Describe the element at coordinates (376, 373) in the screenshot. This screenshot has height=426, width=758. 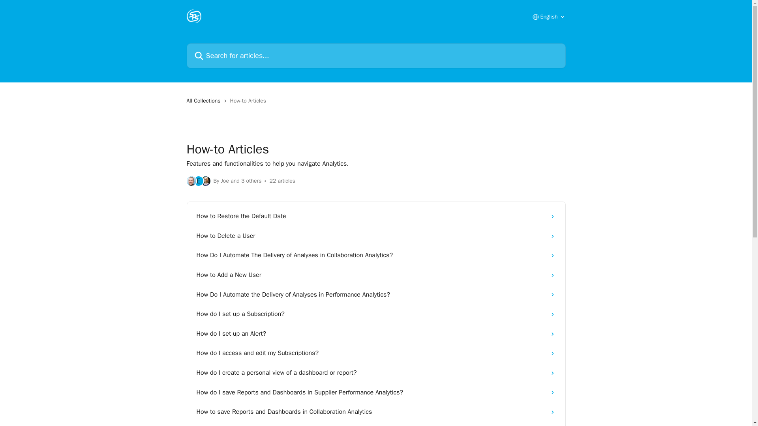
I see `How do I create a personal view of a dashboard or report?` at that location.